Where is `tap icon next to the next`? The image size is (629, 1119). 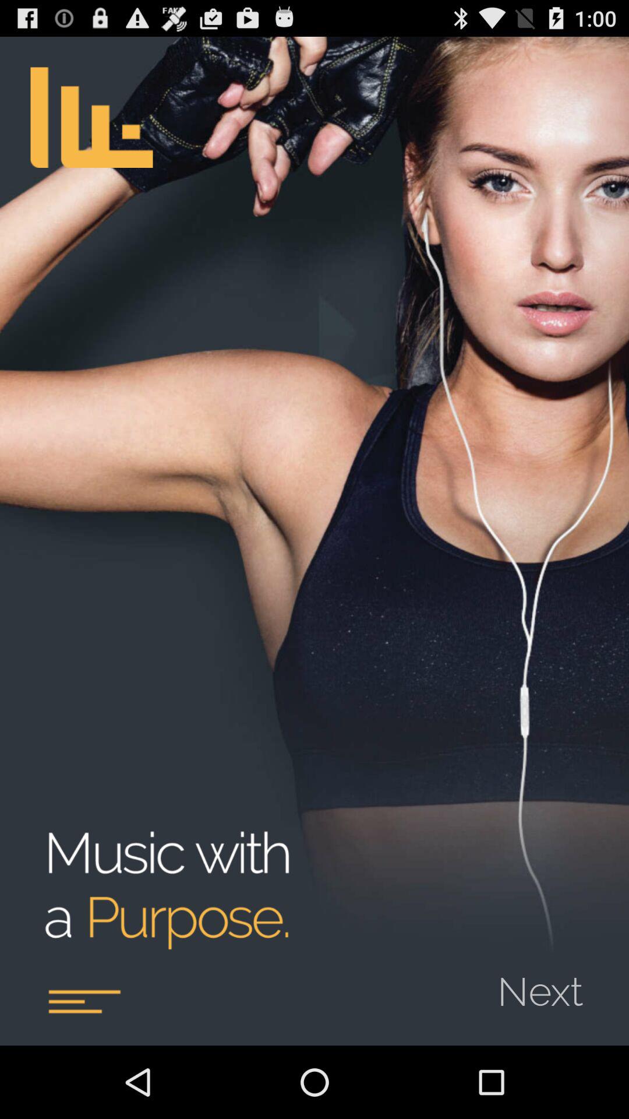 tap icon next to the next is located at coordinates (84, 1001).